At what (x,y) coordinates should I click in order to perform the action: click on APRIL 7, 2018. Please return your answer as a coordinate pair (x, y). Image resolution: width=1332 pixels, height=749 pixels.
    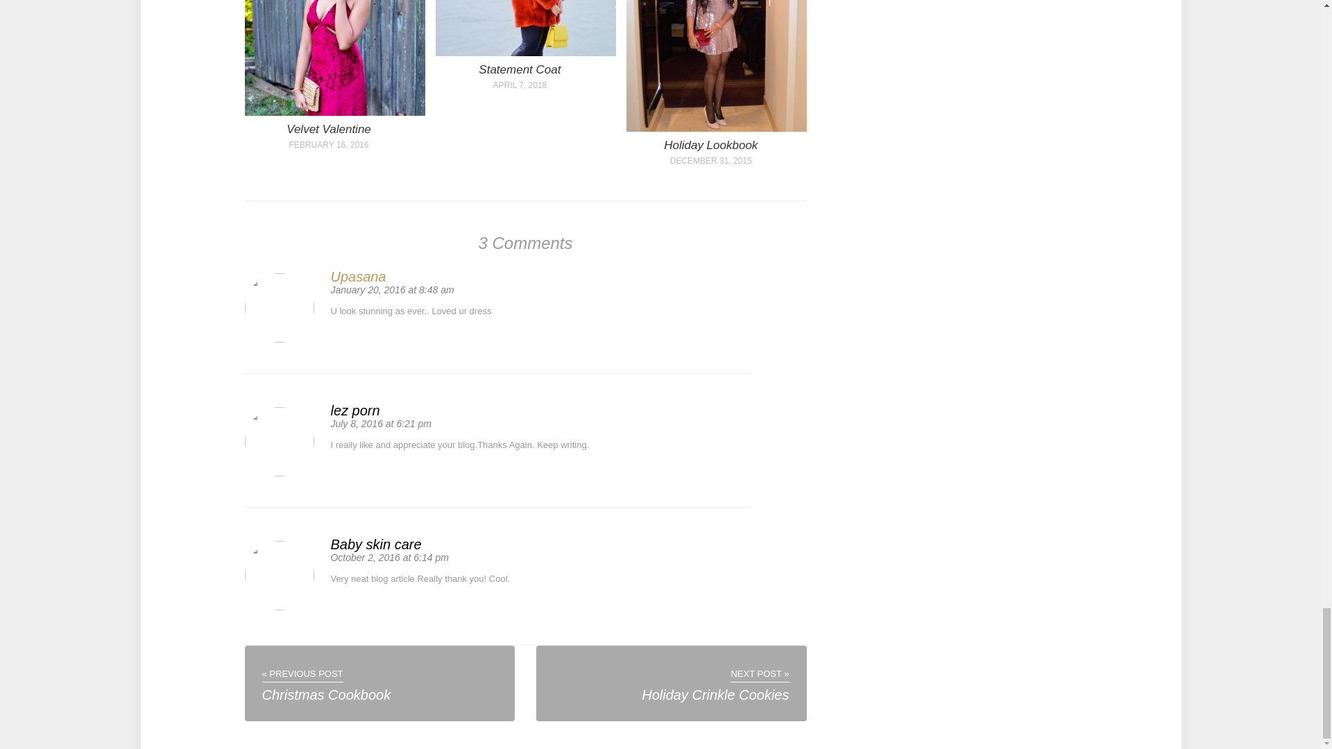
    Looking at the image, I should click on (520, 85).